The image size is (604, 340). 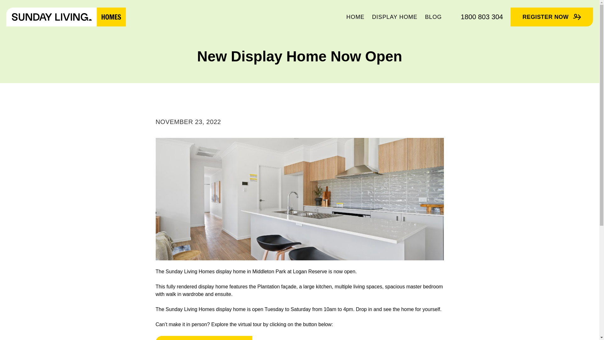 What do you see at coordinates (482, 17) in the screenshot?
I see `1800 803 304` at bounding box center [482, 17].